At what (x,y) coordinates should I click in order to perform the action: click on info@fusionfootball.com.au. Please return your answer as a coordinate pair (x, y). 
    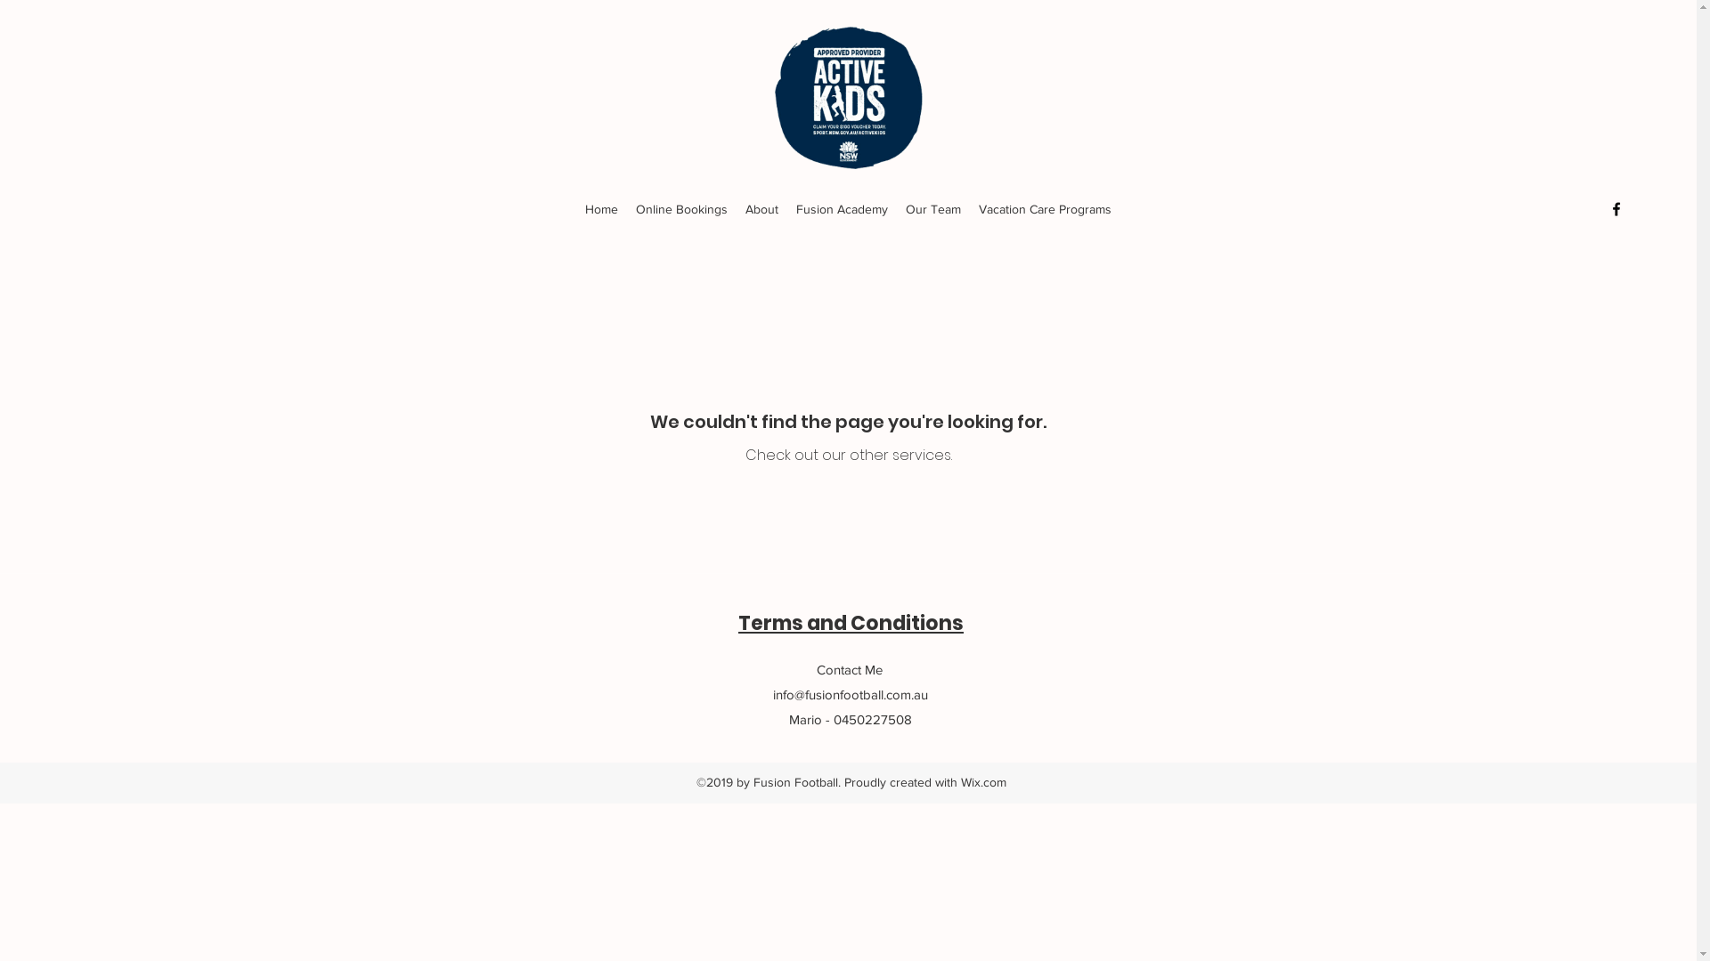
    Looking at the image, I should click on (851, 694).